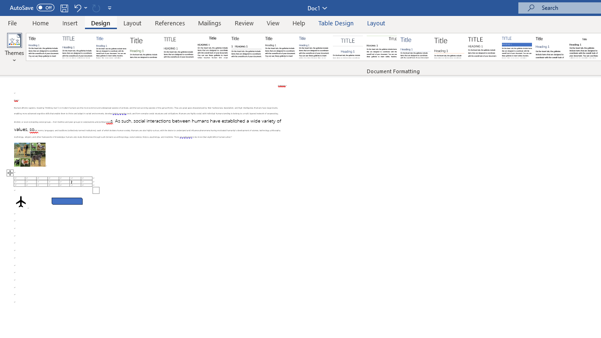 The image size is (601, 338). I want to click on Word, so click(550, 47).